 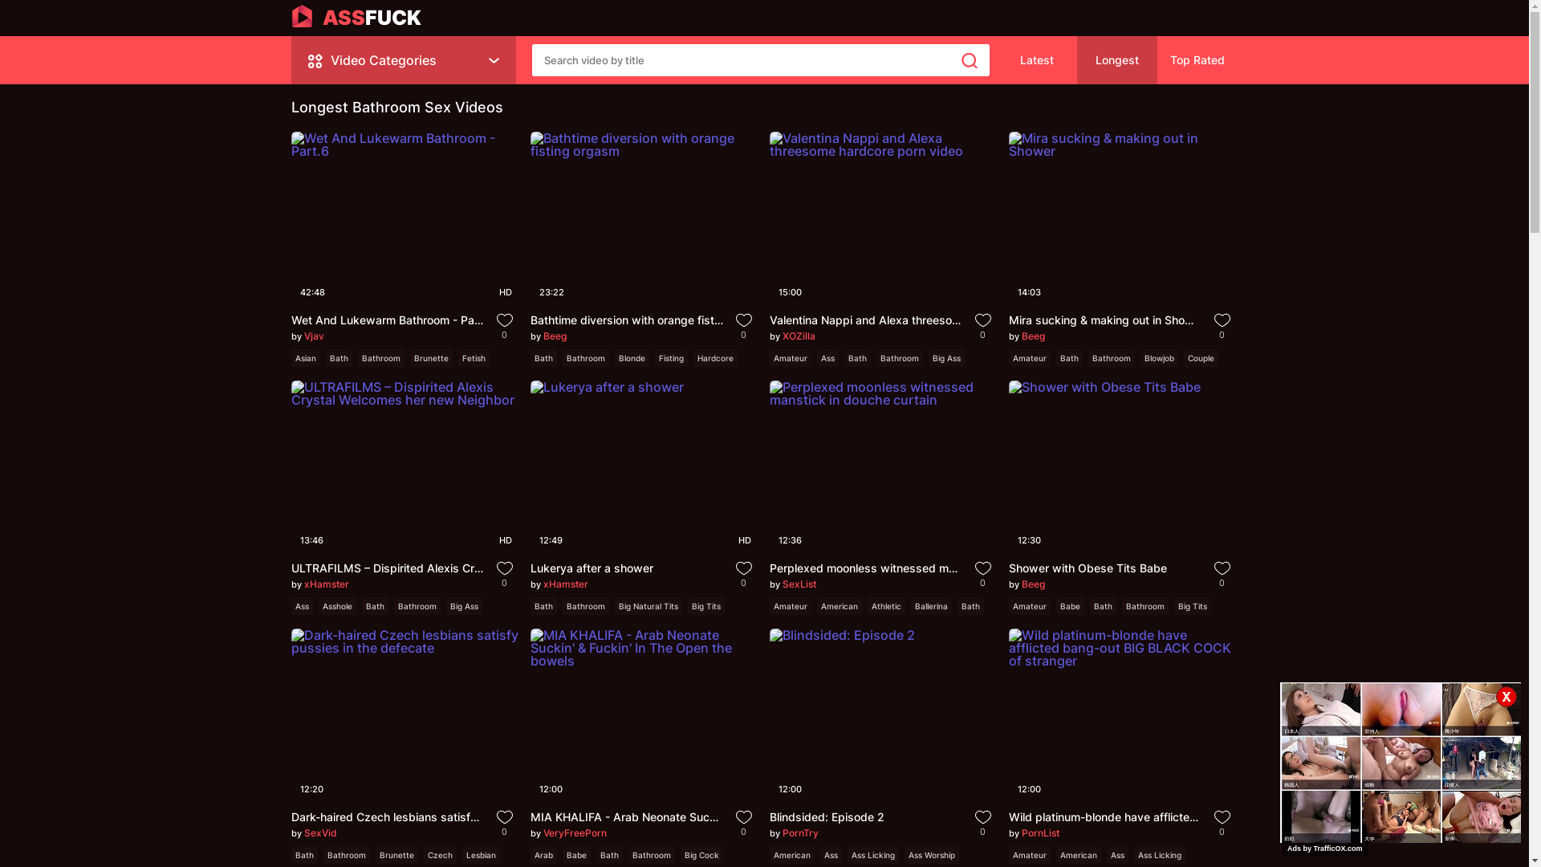 What do you see at coordinates (1112, 357) in the screenshot?
I see `Bathroom` at bounding box center [1112, 357].